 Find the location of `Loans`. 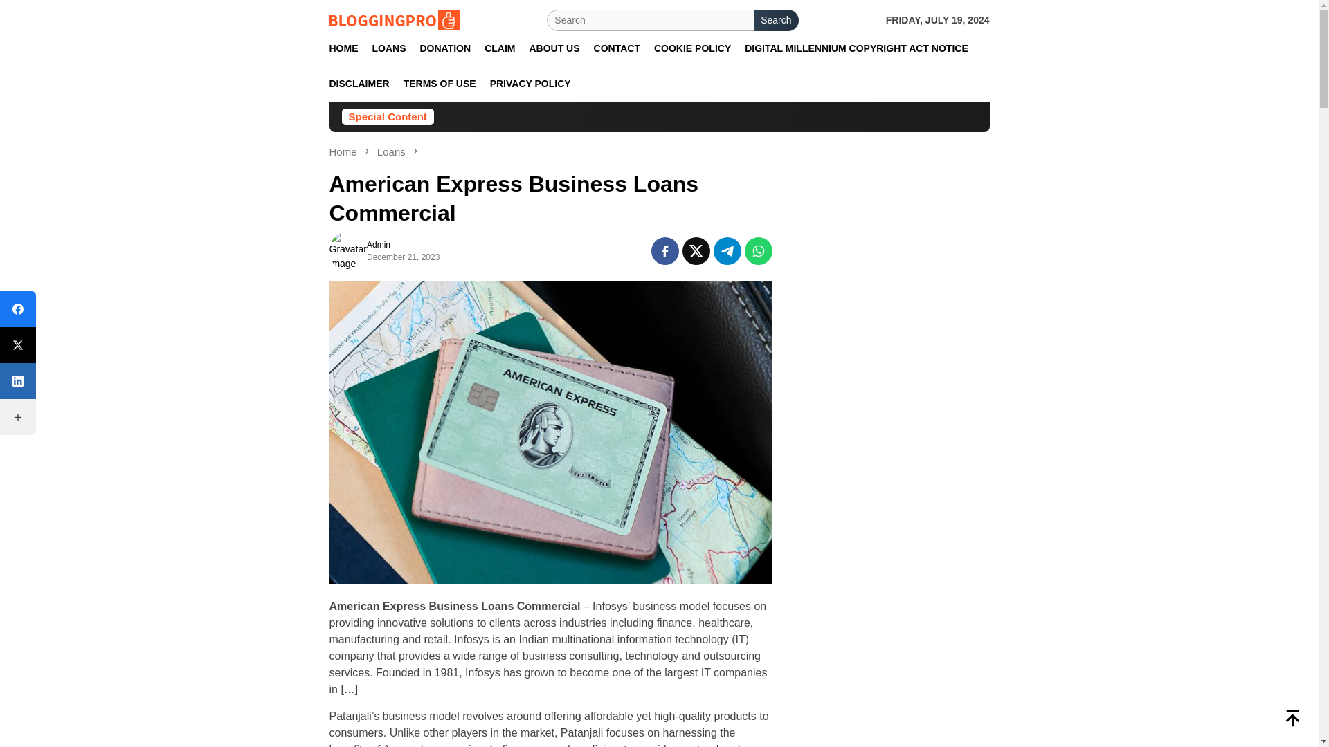

Loans is located at coordinates (392, 151).